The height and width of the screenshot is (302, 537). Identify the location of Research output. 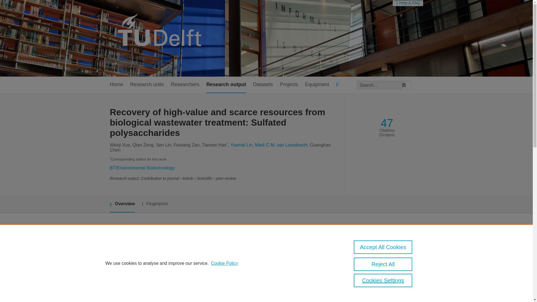
(226, 85).